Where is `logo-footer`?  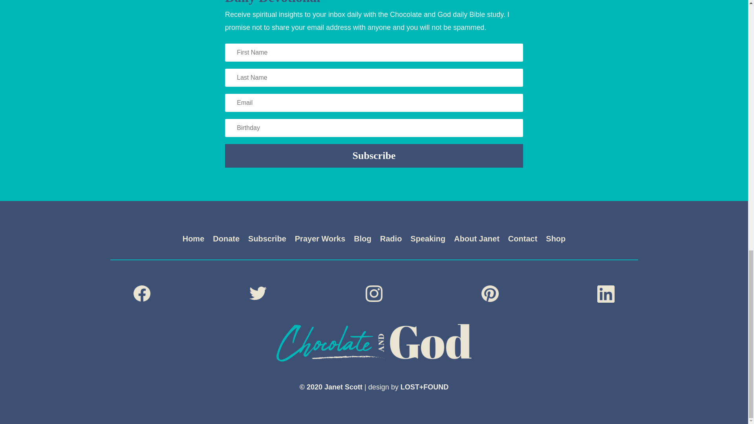
logo-footer is located at coordinates (374, 343).